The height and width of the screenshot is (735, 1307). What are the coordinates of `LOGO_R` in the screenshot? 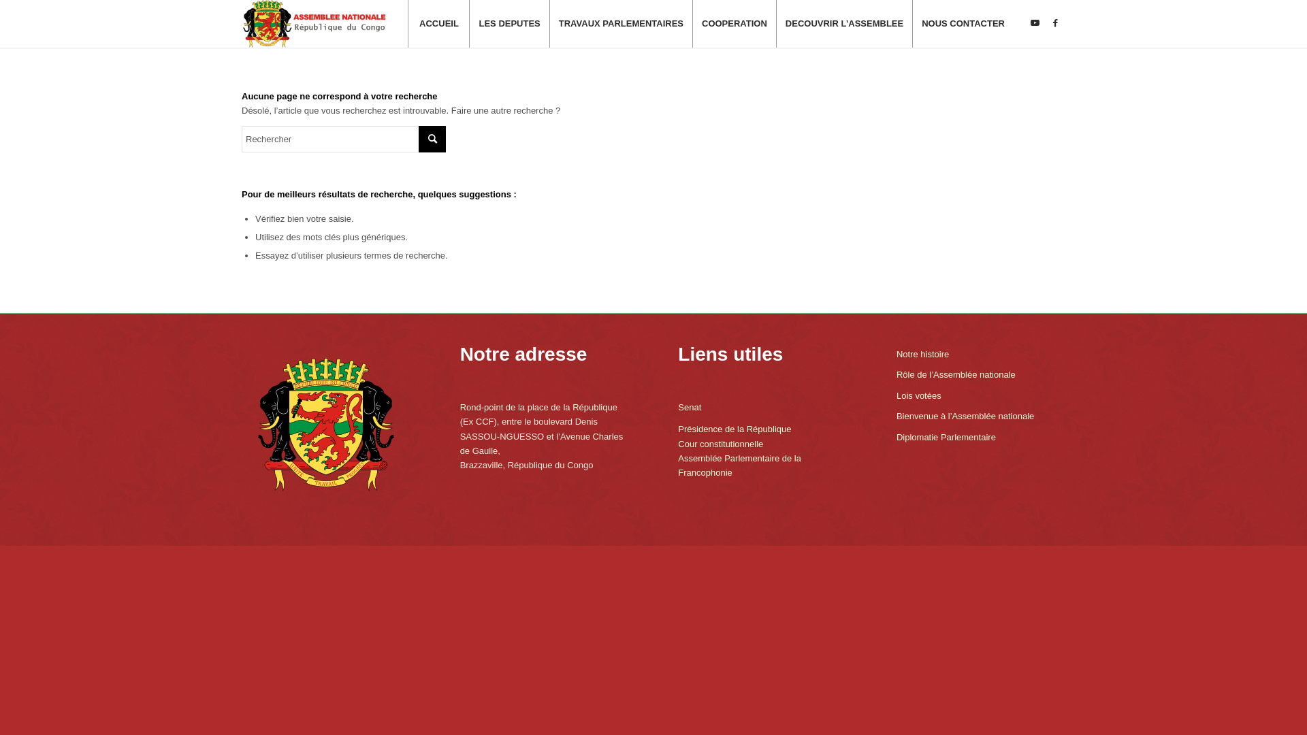 It's located at (314, 24).